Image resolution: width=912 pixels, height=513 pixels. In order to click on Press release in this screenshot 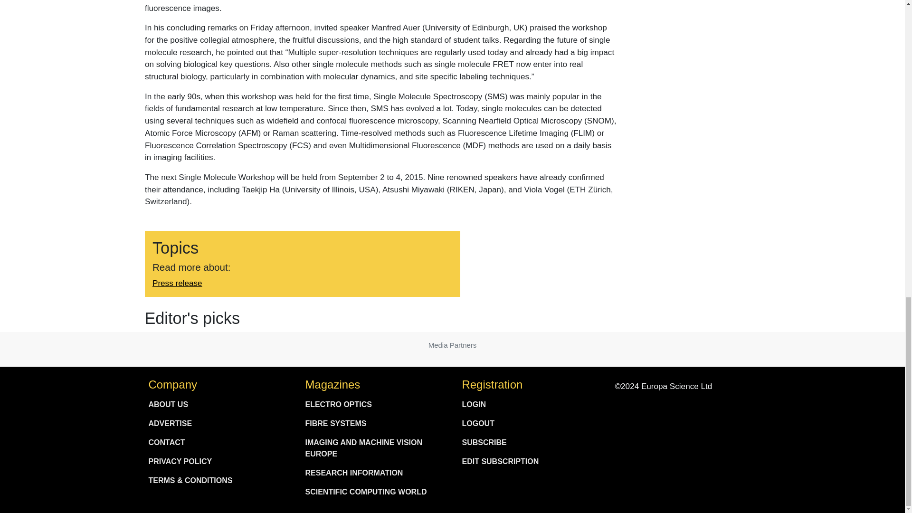, I will do `click(177, 283)`.